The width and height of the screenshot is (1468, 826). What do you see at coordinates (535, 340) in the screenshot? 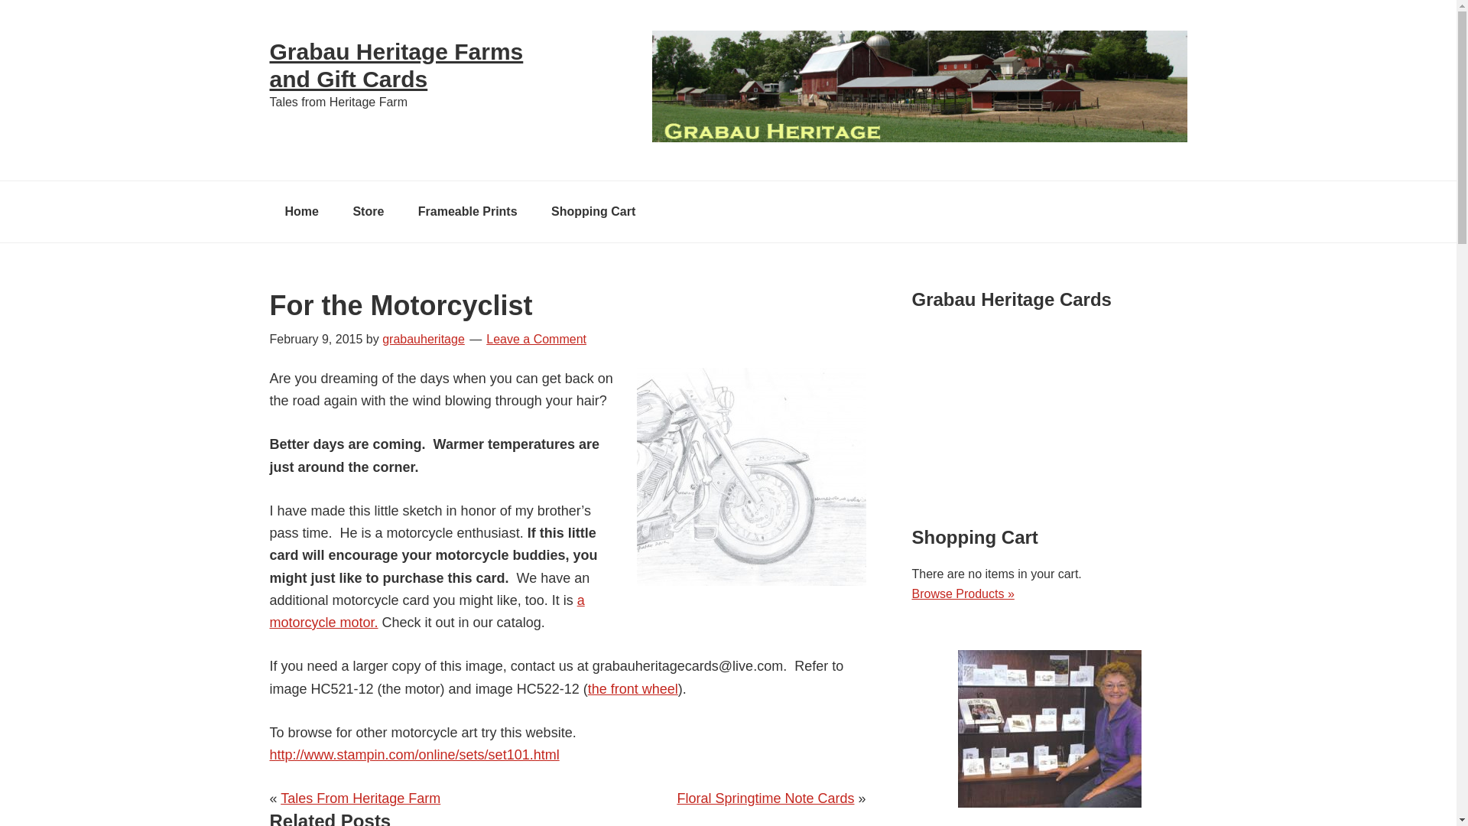
I see `Leave a Comment` at bounding box center [535, 340].